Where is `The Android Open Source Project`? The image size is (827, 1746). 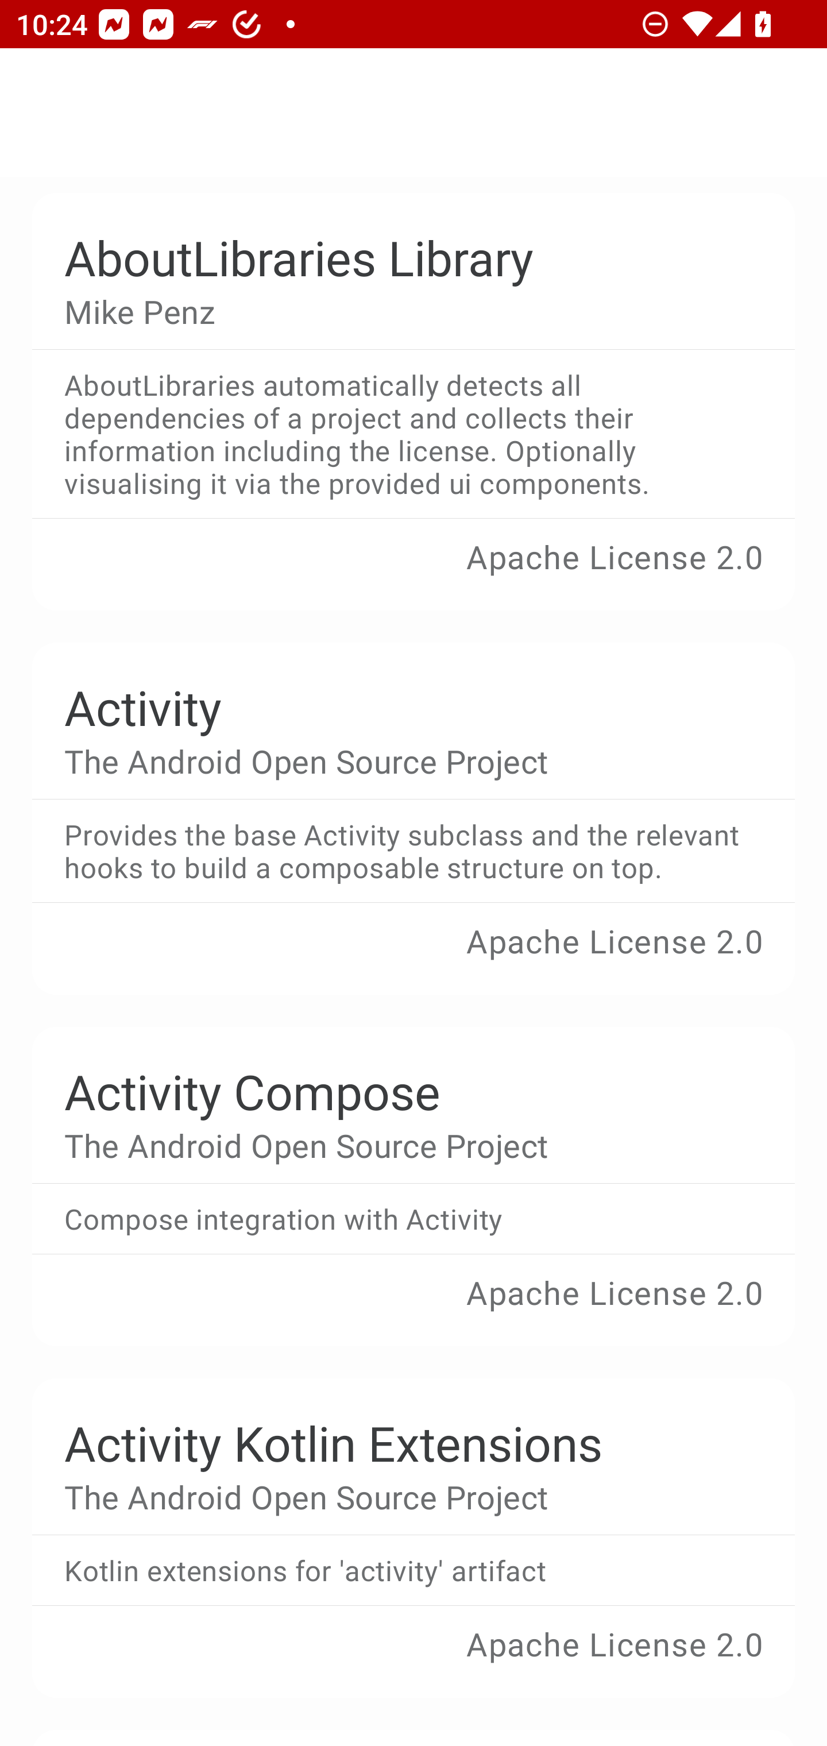 The Android Open Source Project is located at coordinates (397, 1144).